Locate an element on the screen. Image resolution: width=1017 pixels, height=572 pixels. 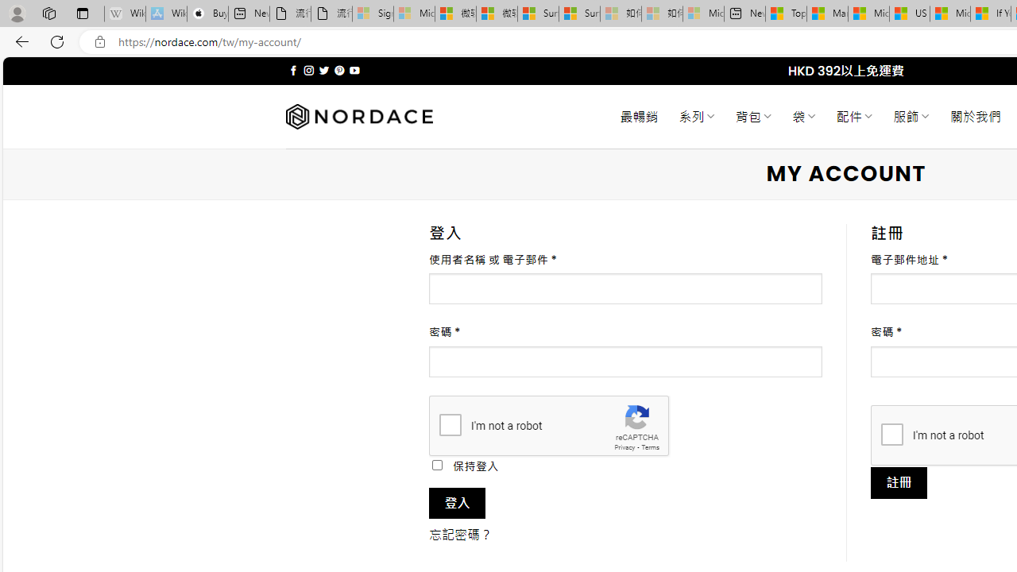
Microsoft Services Agreement - Sleeping is located at coordinates (413, 14).